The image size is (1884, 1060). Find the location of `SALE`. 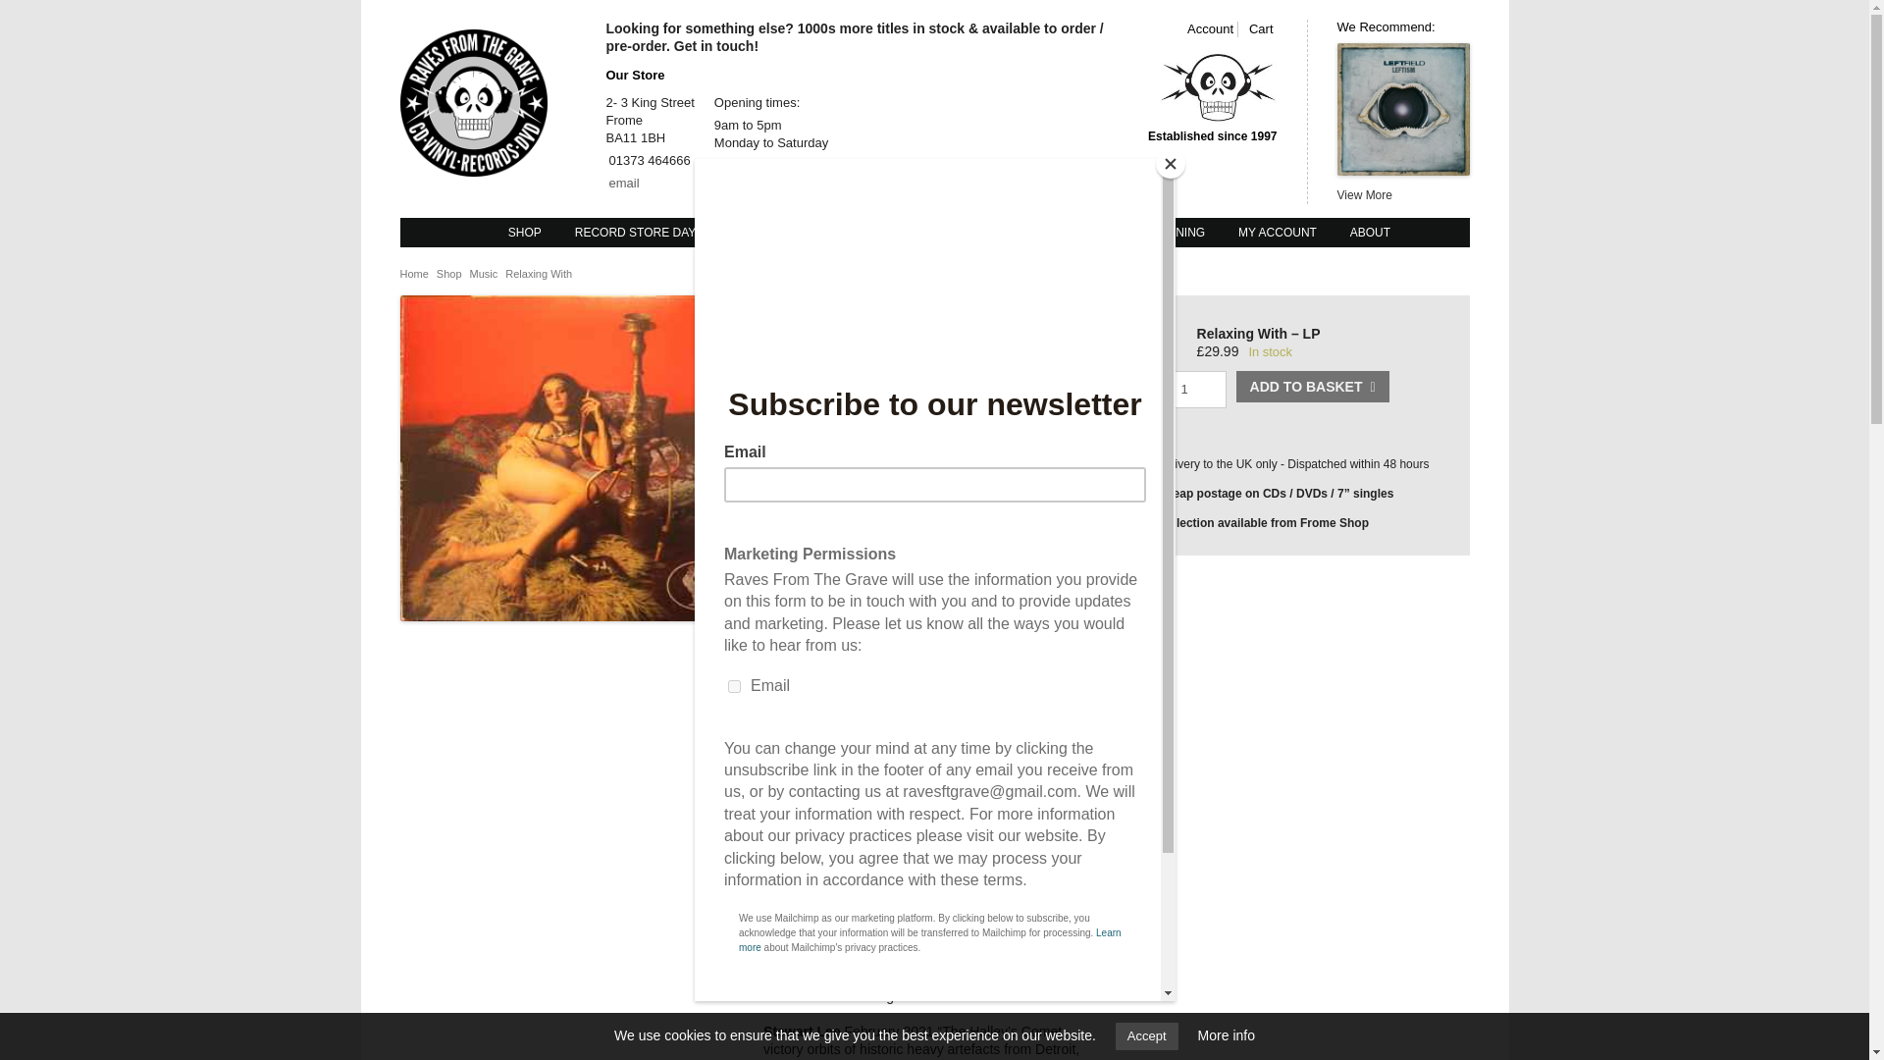

SALE is located at coordinates (856, 232).